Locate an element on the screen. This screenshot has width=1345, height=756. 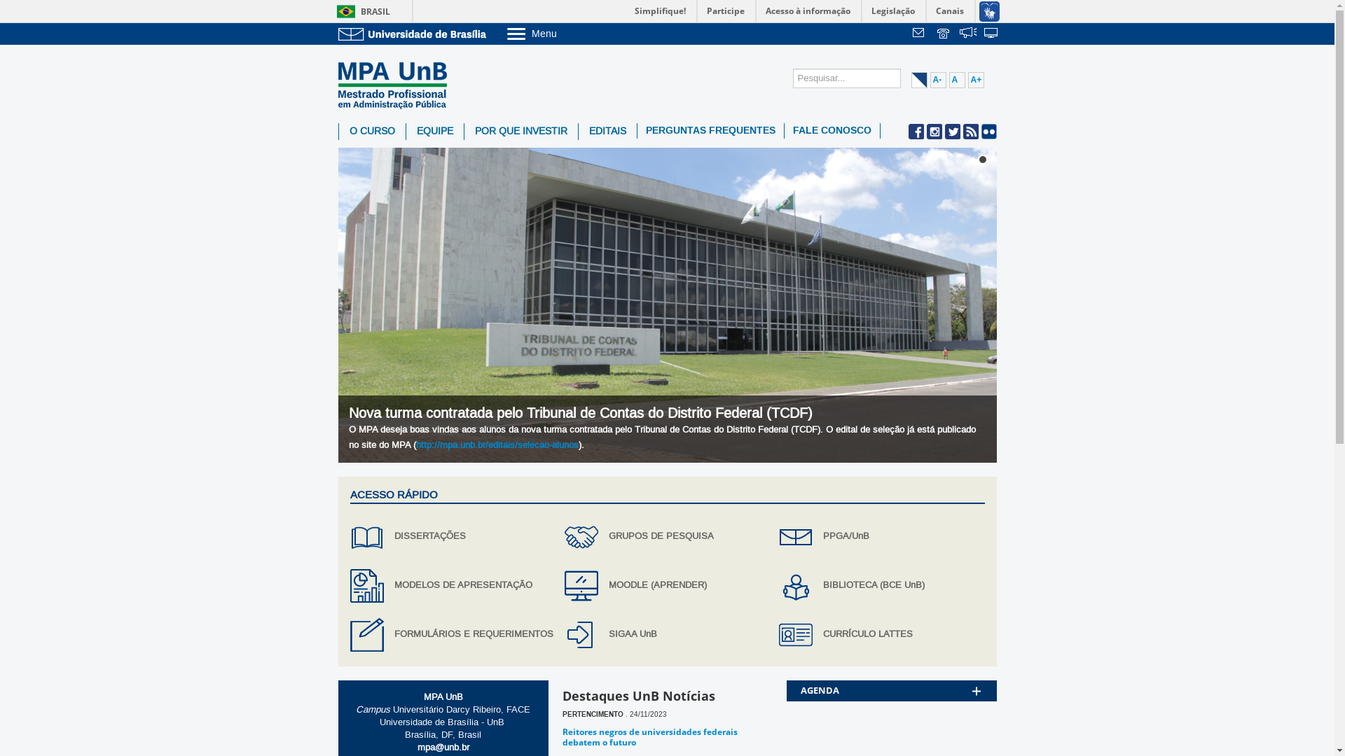
PPGA/UnB is located at coordinates (881, 537).